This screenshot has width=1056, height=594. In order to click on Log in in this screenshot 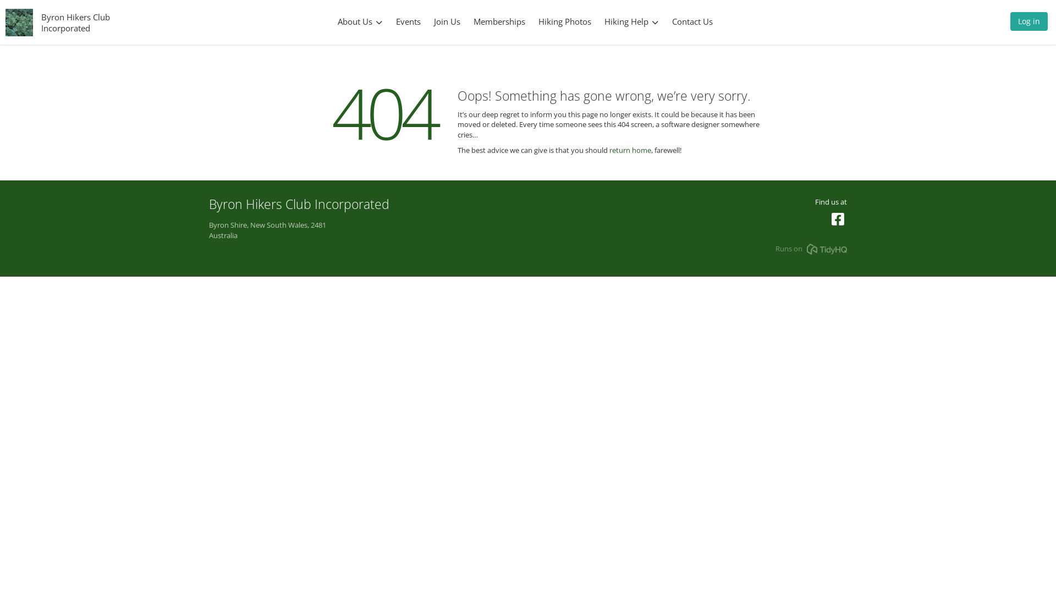, I will do `click(1029, 24)`.